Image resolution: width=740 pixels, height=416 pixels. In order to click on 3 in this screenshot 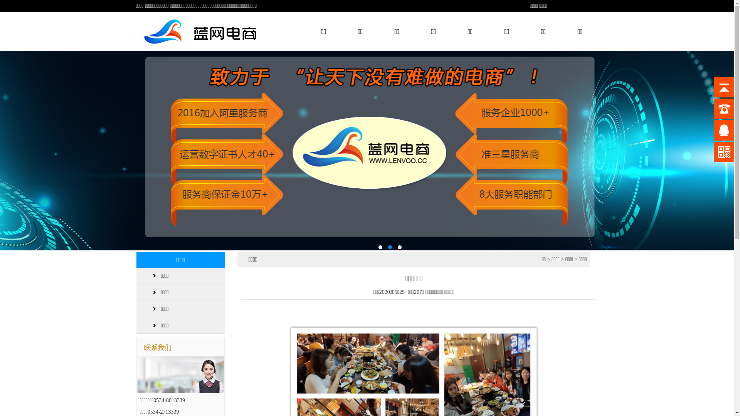, I will do `click(400, 247)`.